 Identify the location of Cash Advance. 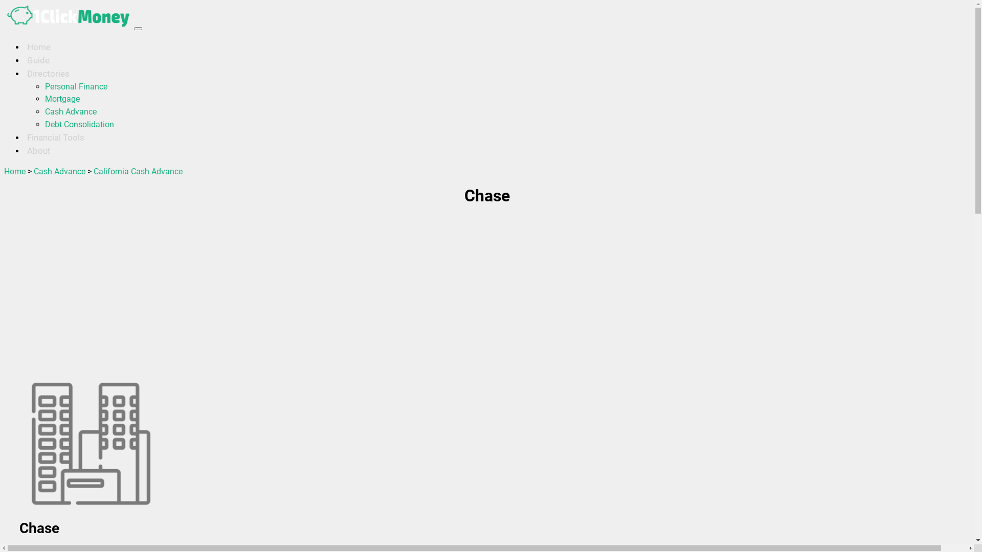
(71, 111).